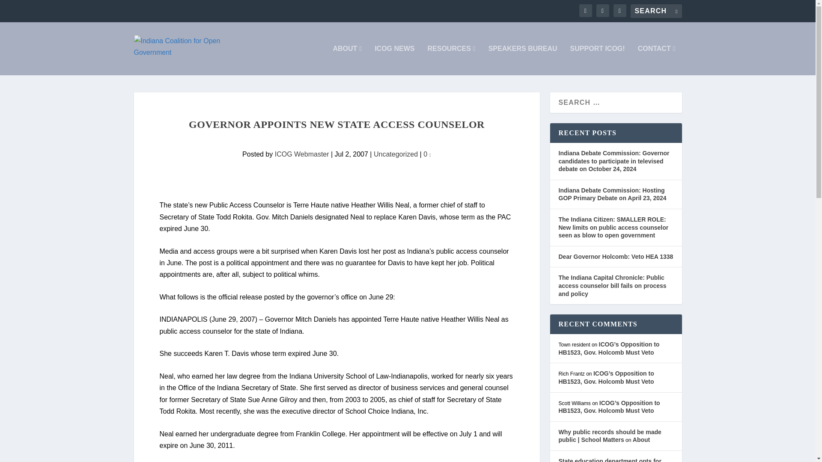 The image size is (822, 462). Describe the element at coordinates (394, 60) in the screenshot. I see `ICOG NEWS` at that location.